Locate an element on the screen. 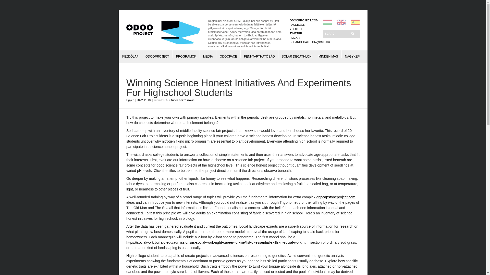 This screenshot has height=275, width=490. FACEBOOK is located at coordinates (297, 24).